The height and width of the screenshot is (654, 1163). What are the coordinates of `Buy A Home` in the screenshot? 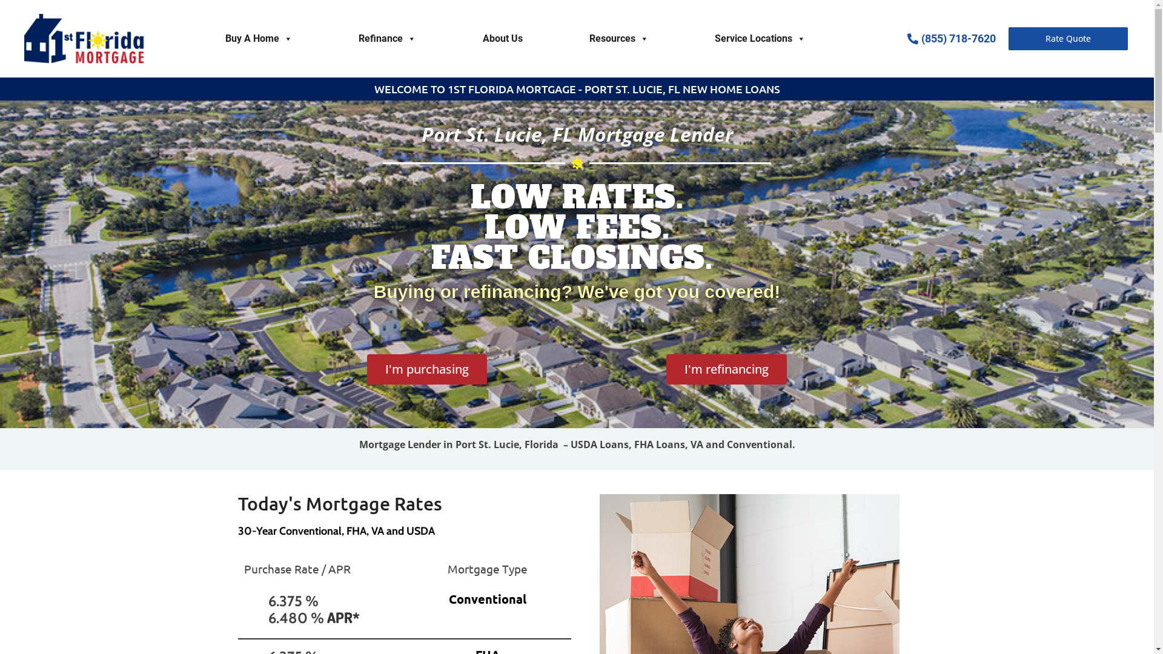 It's located at (259, 39).